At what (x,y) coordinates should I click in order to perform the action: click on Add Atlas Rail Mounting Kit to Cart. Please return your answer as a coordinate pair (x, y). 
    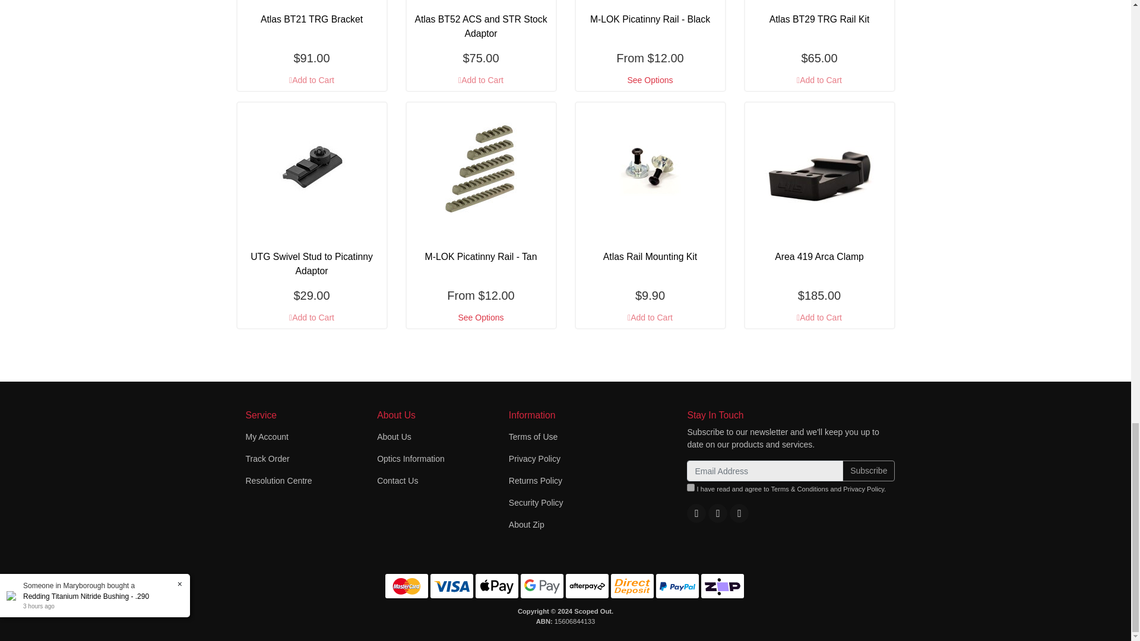
    Looking at the image, I should click on (650, 318).